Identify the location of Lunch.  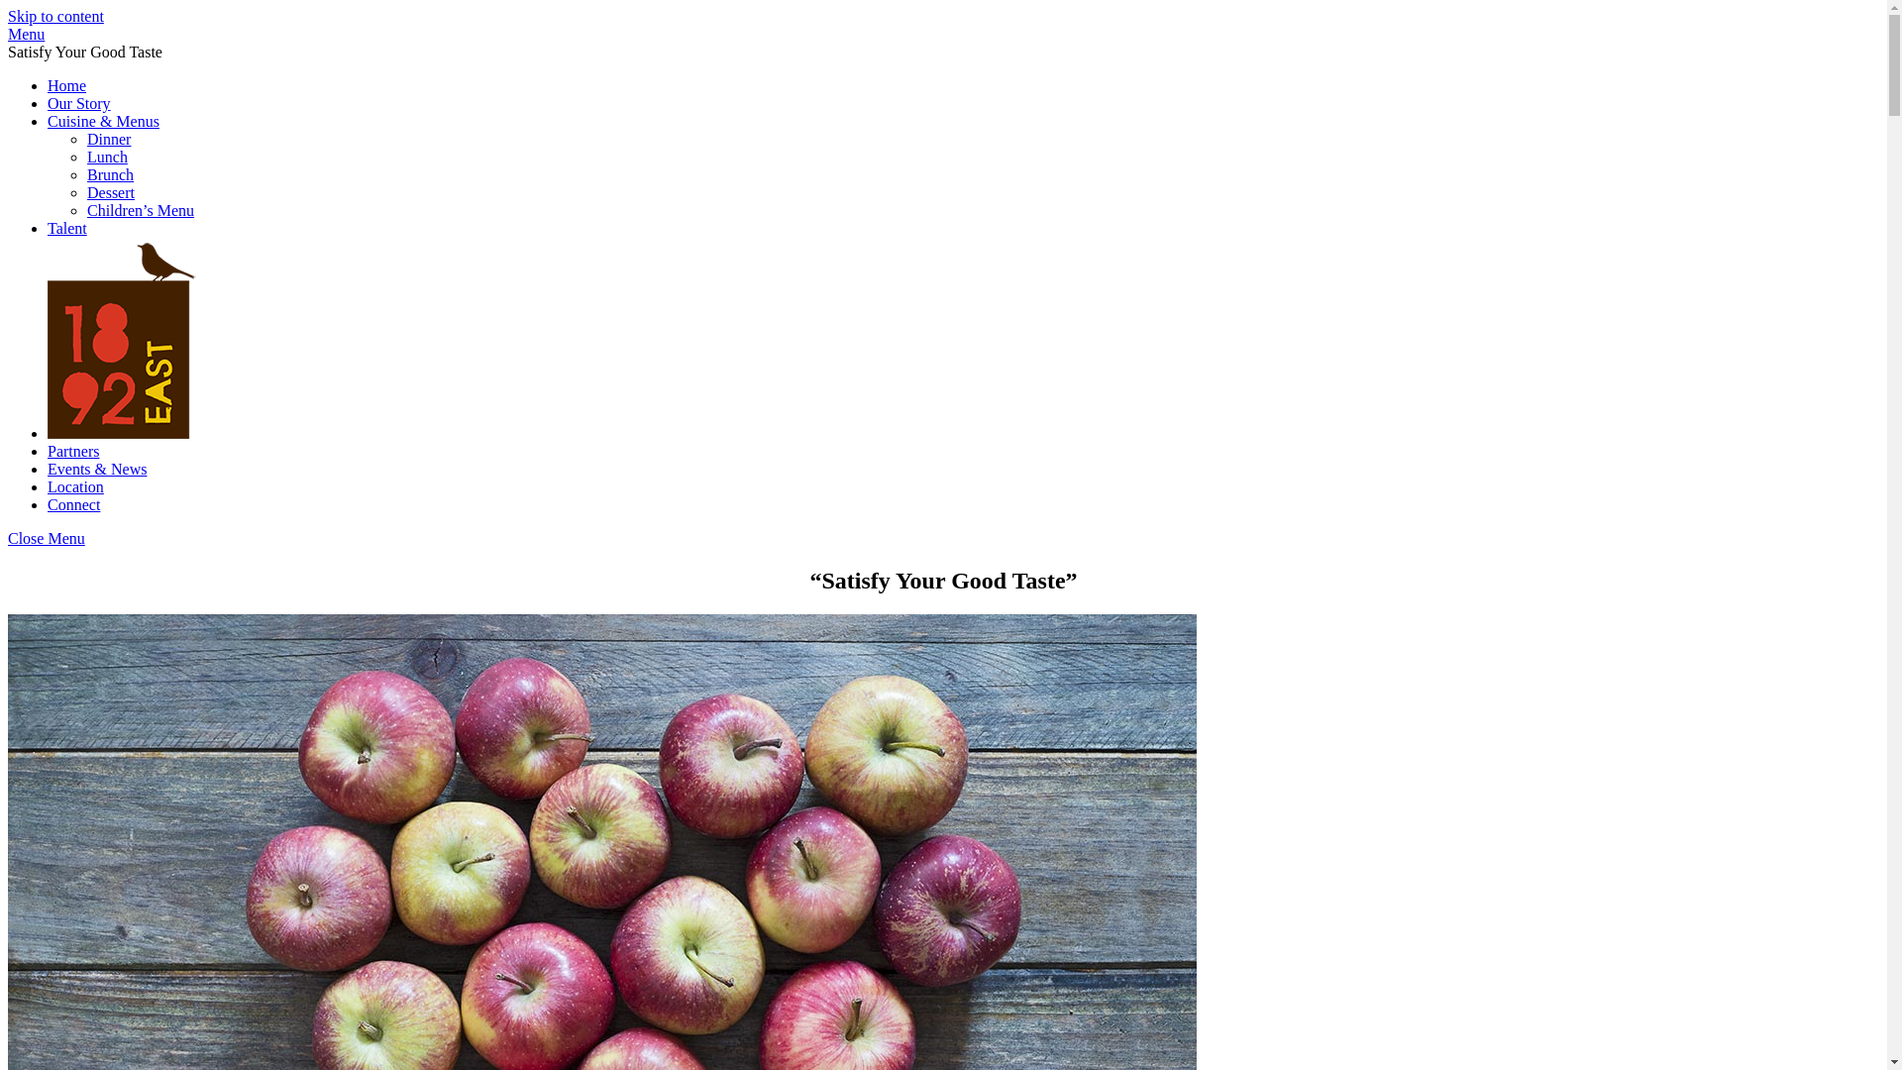
(107, 157).